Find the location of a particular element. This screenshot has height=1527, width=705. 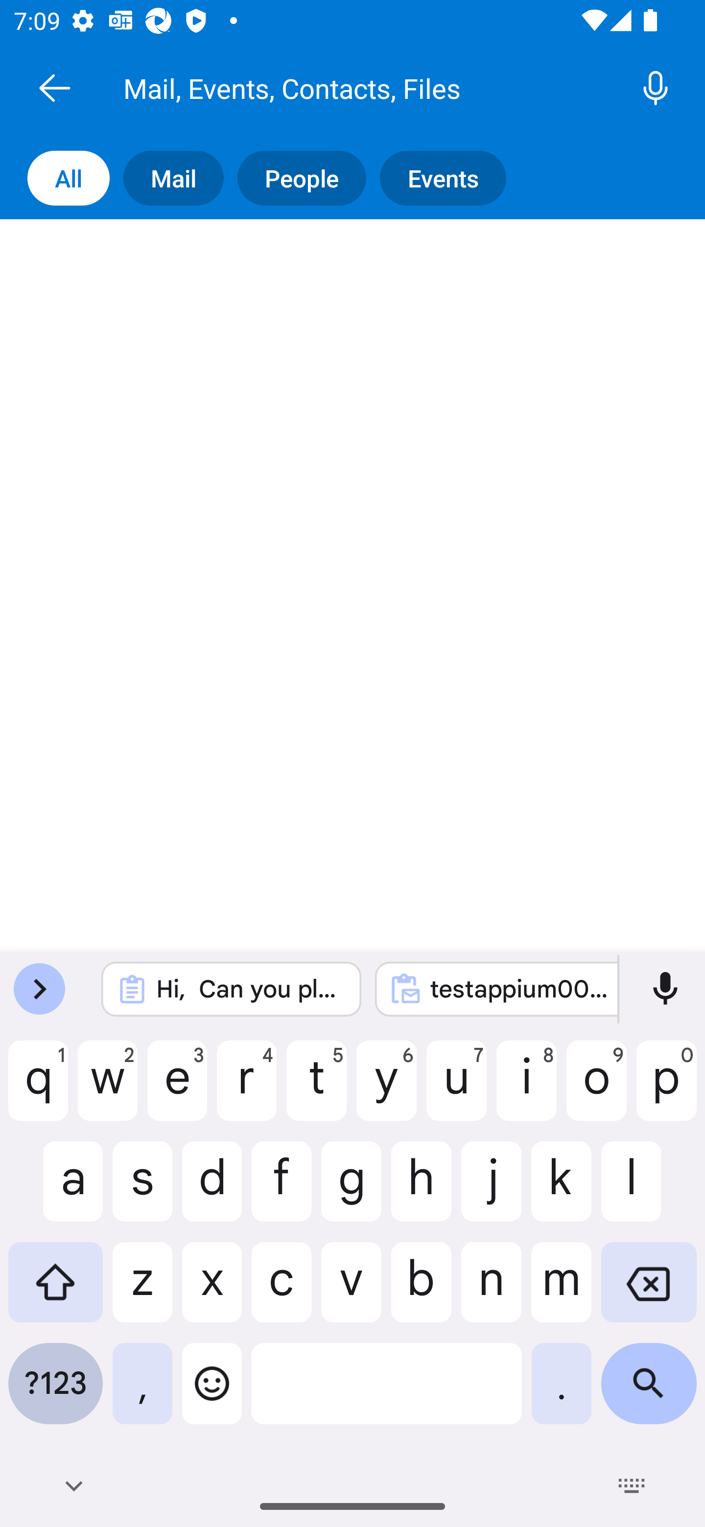

Mail, Events, Contacts, Files is located at coordinates (374, 88).